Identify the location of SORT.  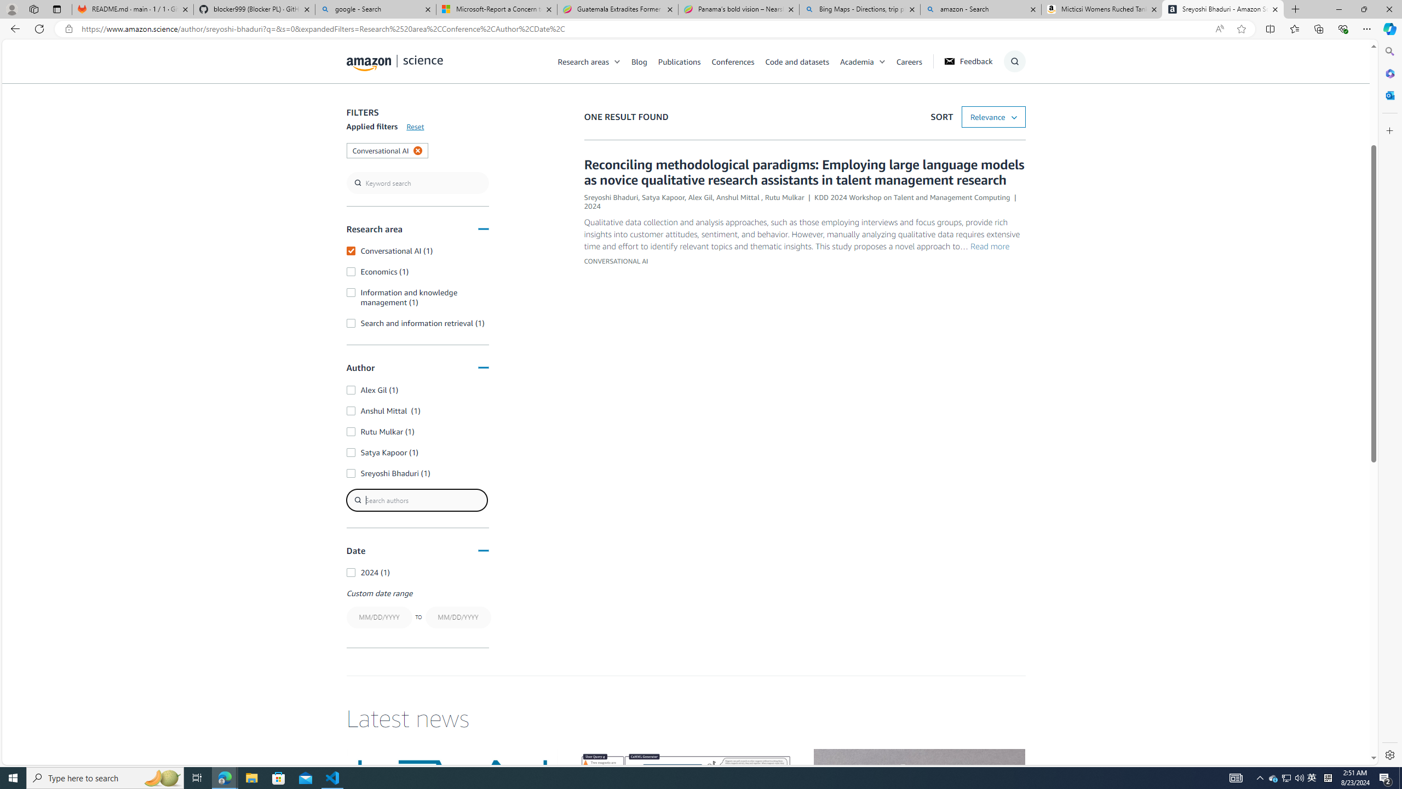
(993, 117).